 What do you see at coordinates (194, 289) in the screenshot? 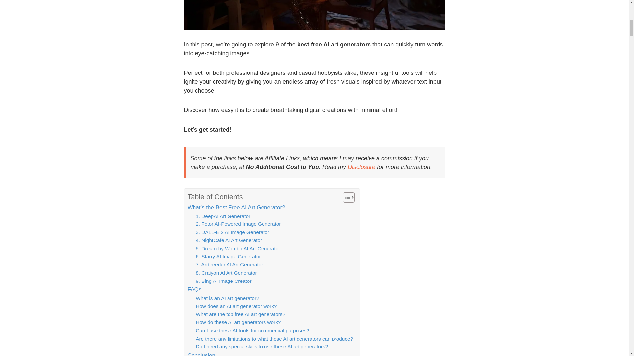
I see `FAQs` at bounding box center [194, 289].